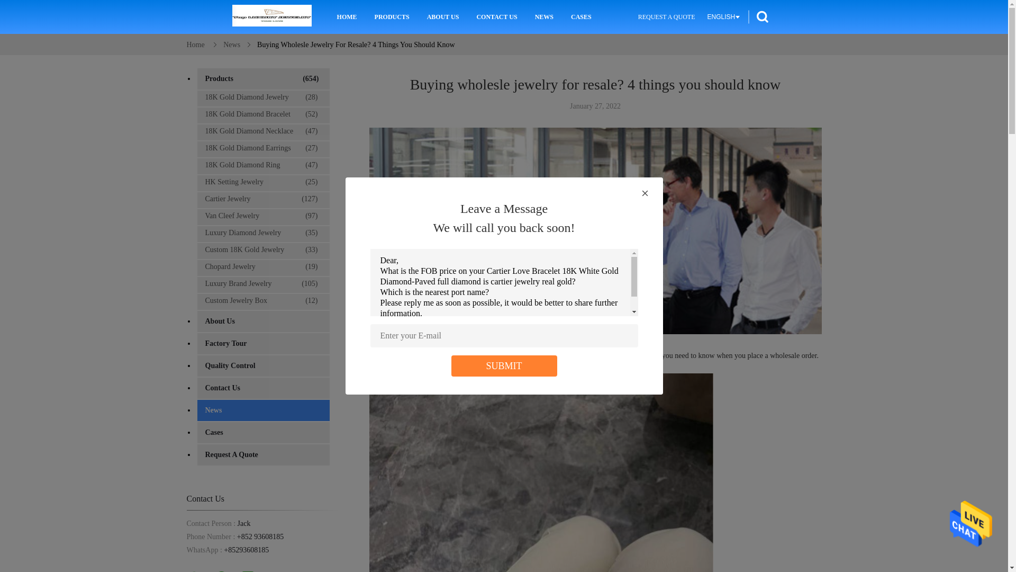  I want to click on Cartier Jewelry
(127), so click(262, 199).